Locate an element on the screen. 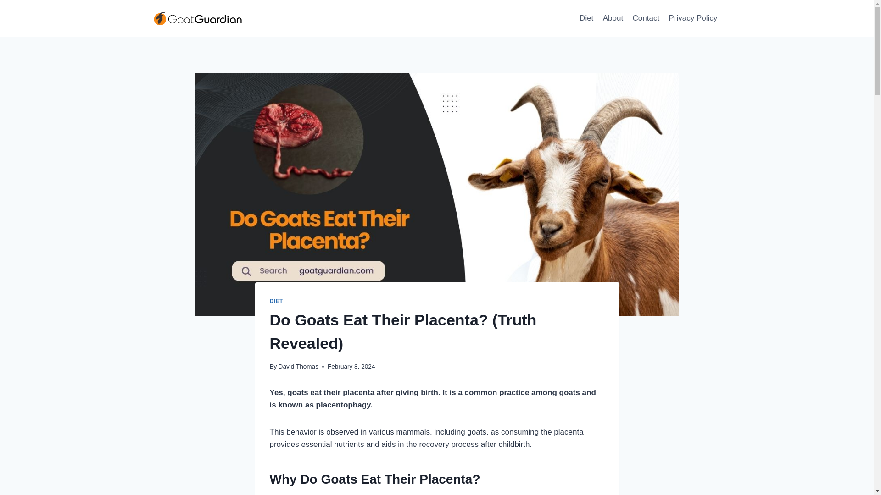 The height and width of the screenshot is (495, 881). Contact is located at coordinates (646, 18).